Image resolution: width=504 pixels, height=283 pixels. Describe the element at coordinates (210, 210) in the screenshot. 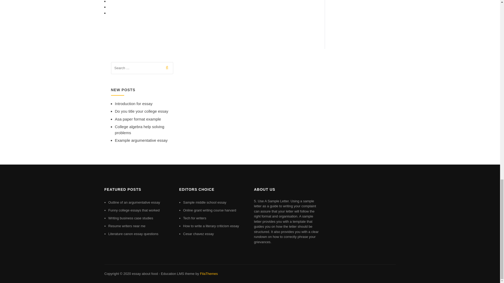

I see `Online grant writing course harvard` at that location.